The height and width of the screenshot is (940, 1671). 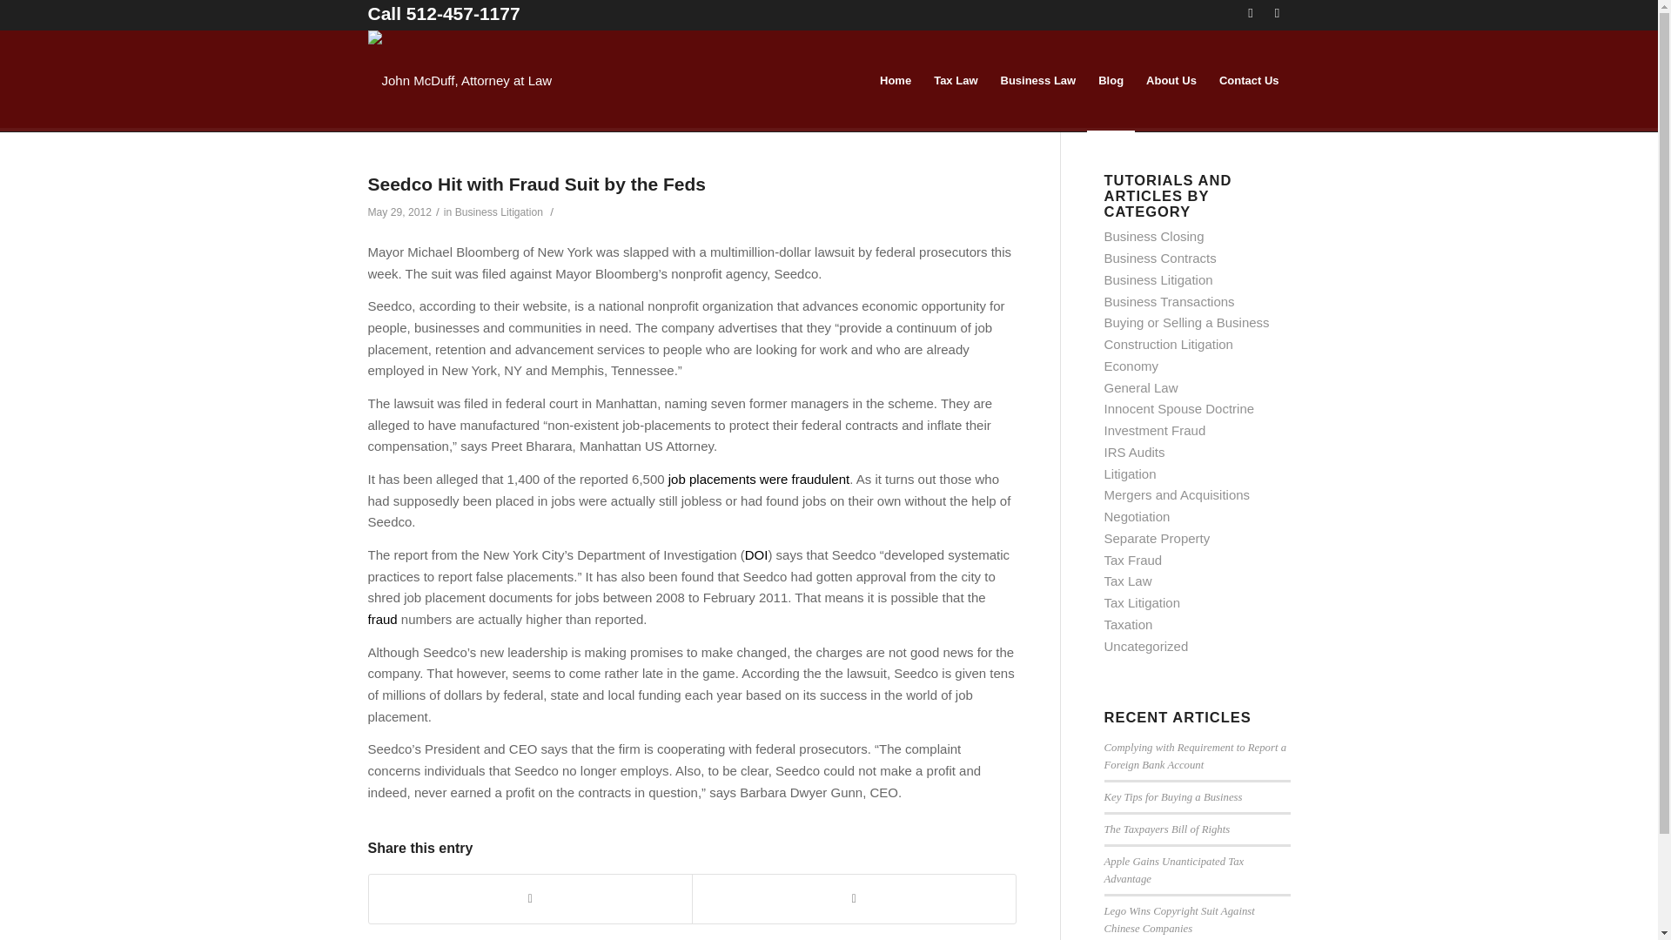 I want to click on DOI, so click(x=757, y=554).